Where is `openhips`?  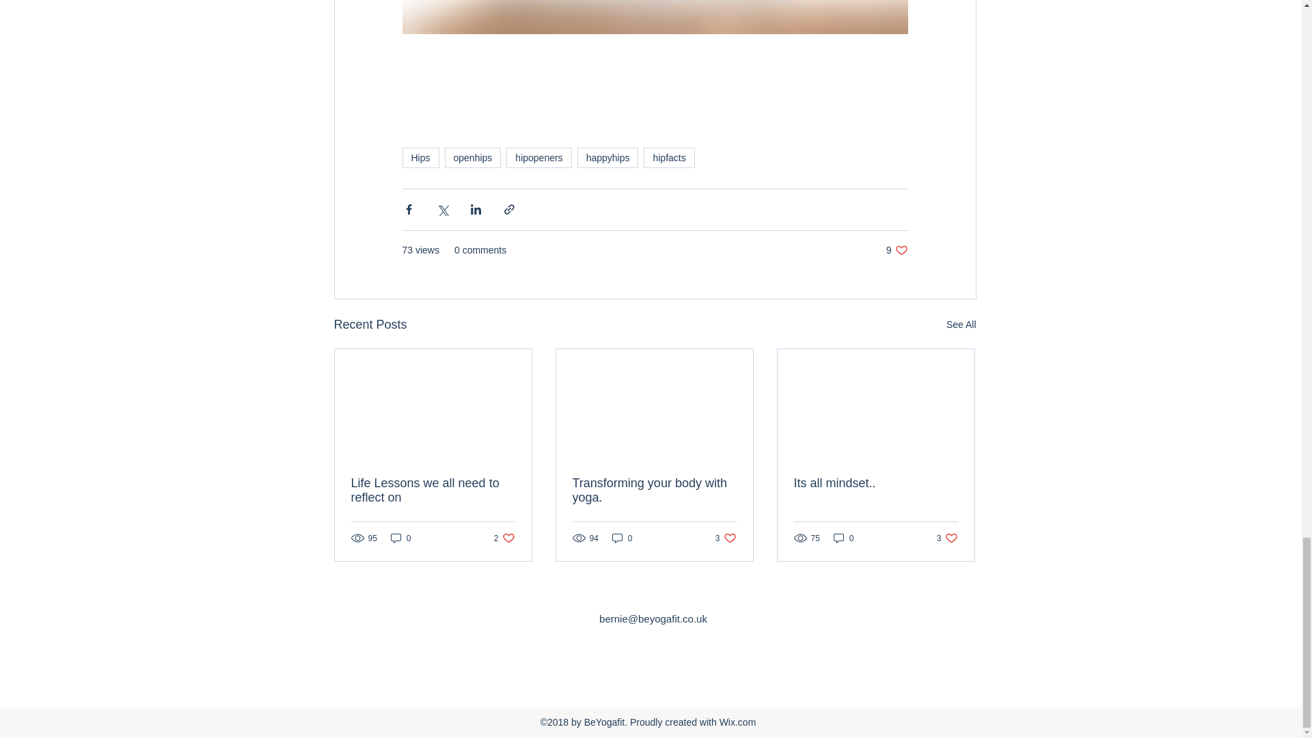
openhips is located at coordinates (473, 158).